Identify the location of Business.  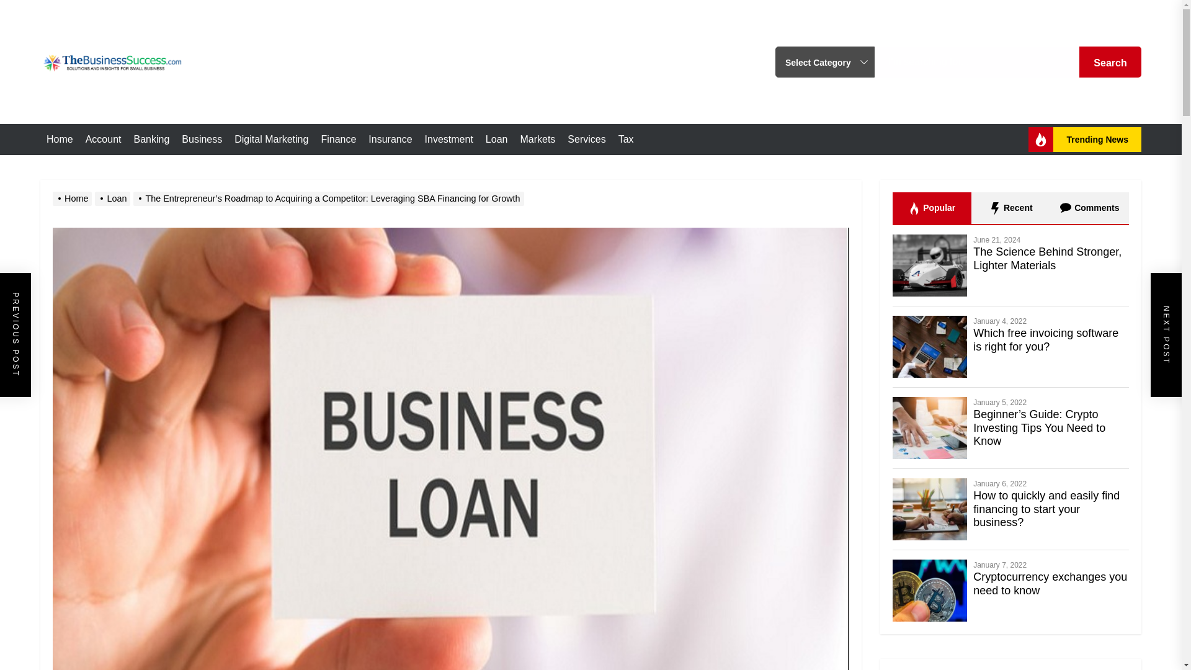
(202, 139).